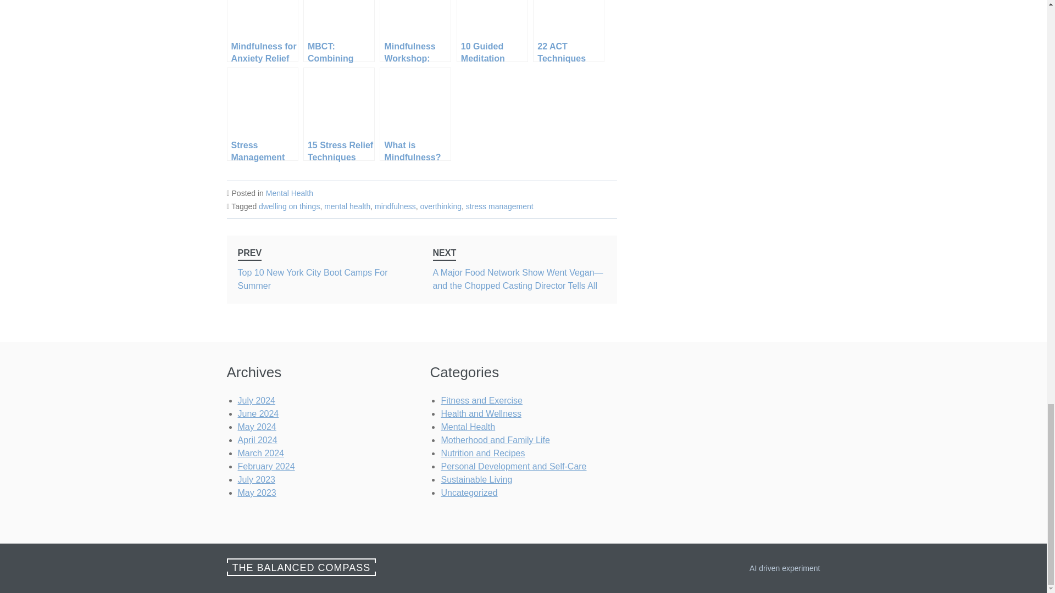  Describe the element at coordinates (500, 206) in the screenshot. I see `stress management` at that location.